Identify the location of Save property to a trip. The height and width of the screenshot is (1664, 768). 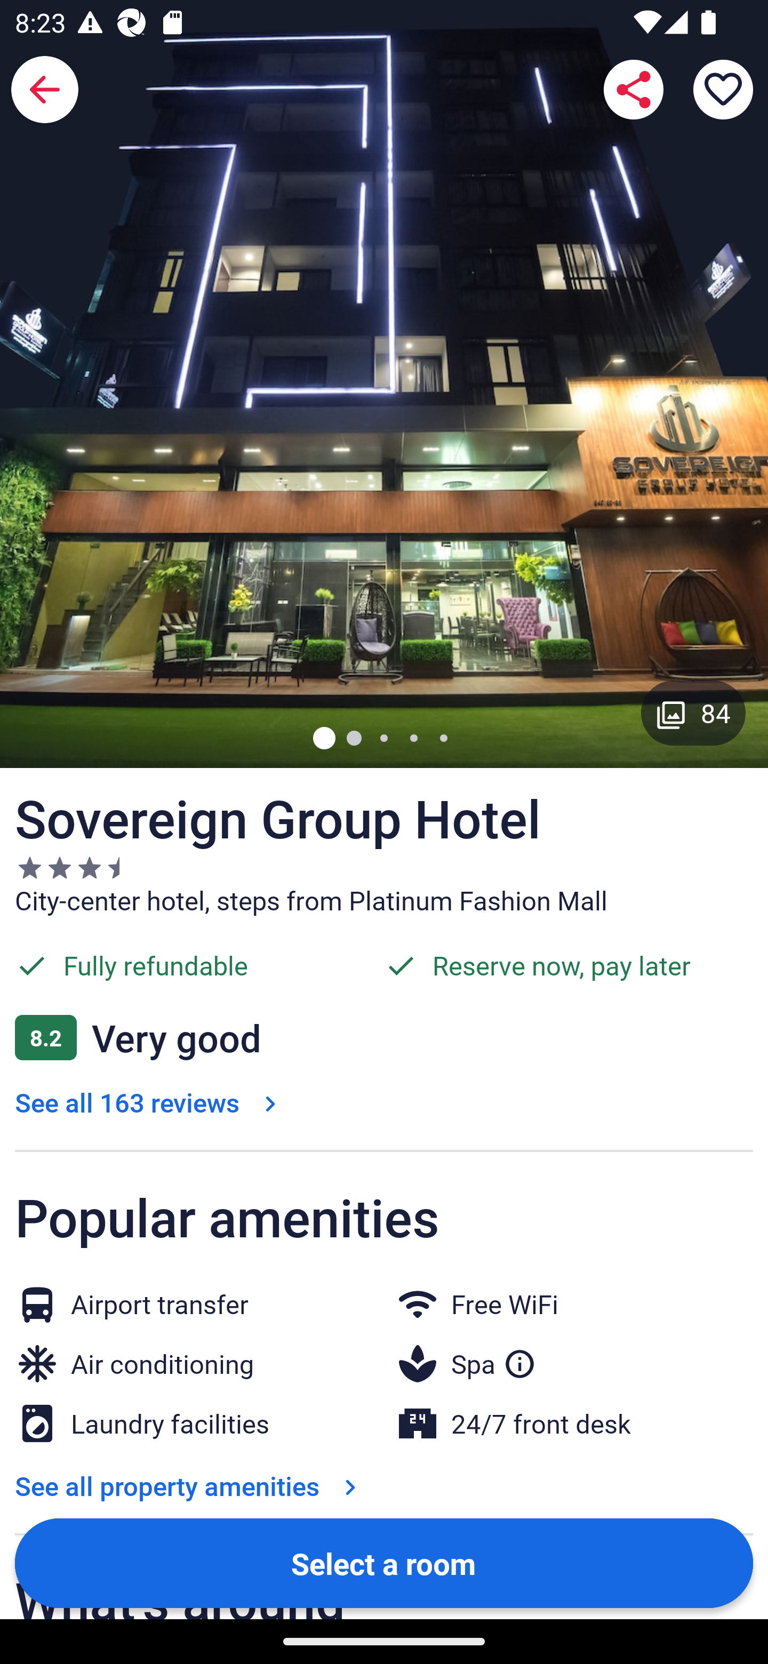
(723, 90).